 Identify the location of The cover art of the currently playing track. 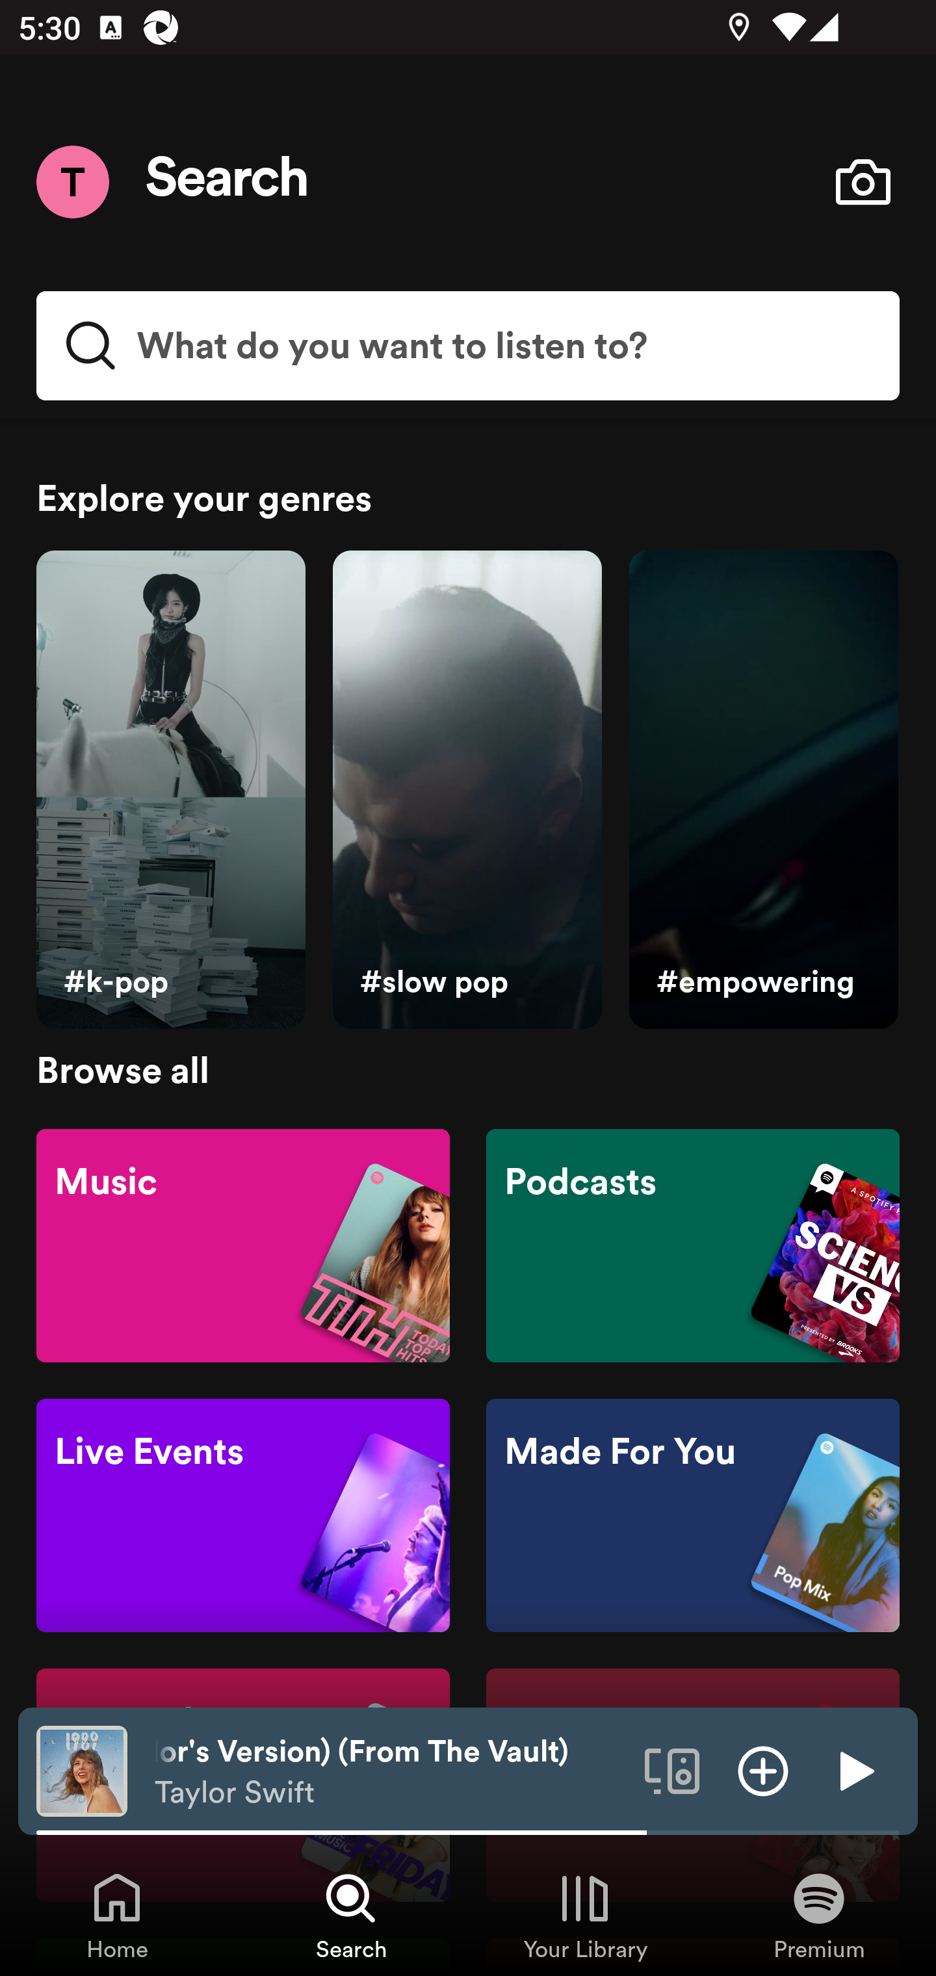
(82, 1770).